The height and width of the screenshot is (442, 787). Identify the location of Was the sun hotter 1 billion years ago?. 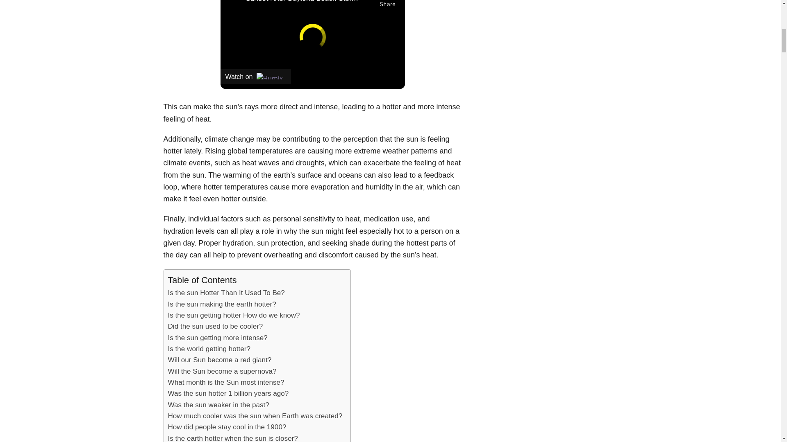
(228, 394).